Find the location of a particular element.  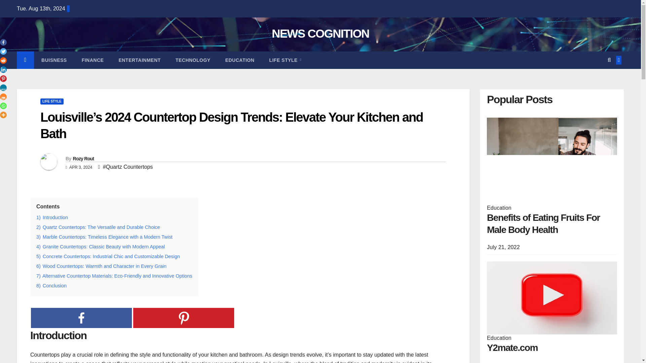

Rozy Rout is located at coordinates (83, 159).